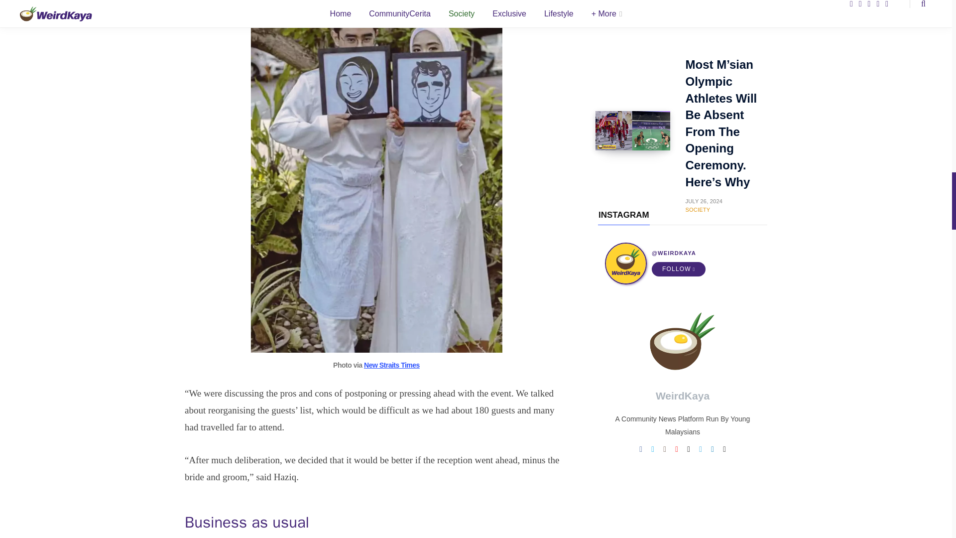  Describe the element at coordinates (391, 365) in the screenshot. I see `New Straits Times` at that location.